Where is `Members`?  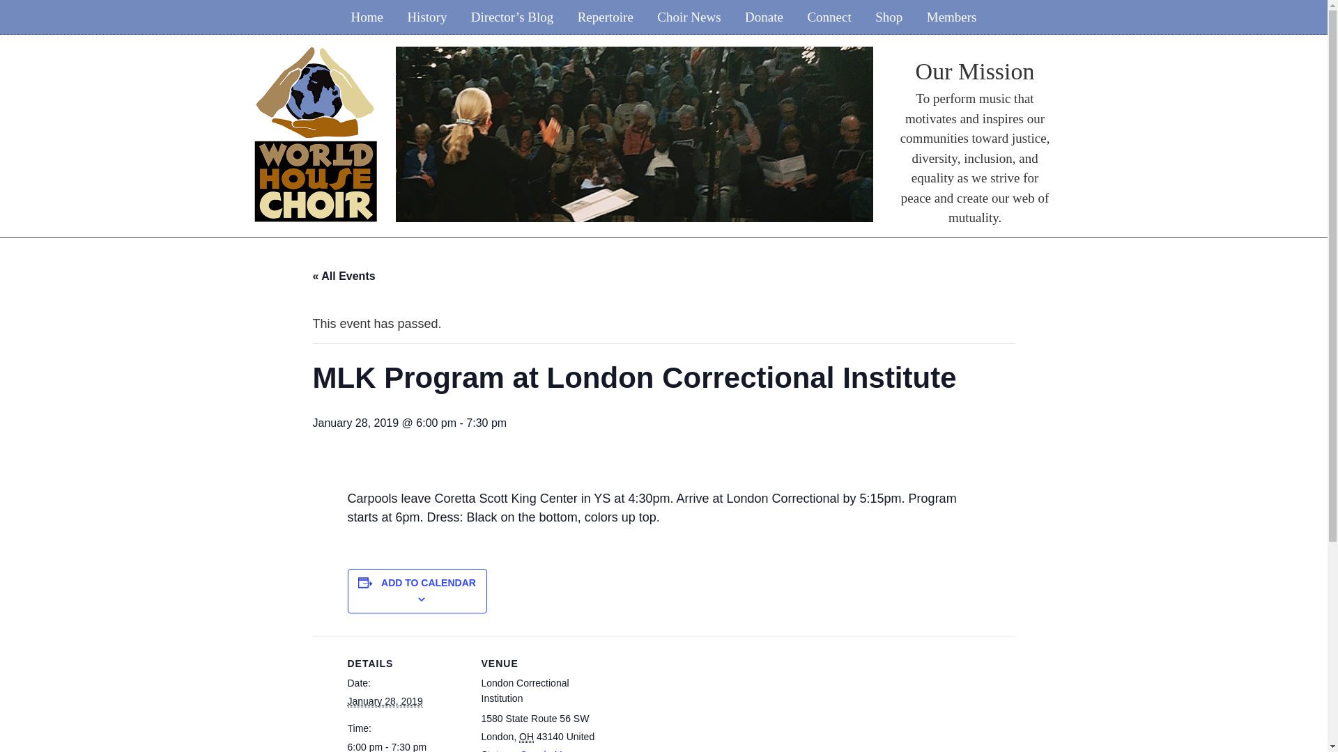 Members is located at coordinates (952, 17).